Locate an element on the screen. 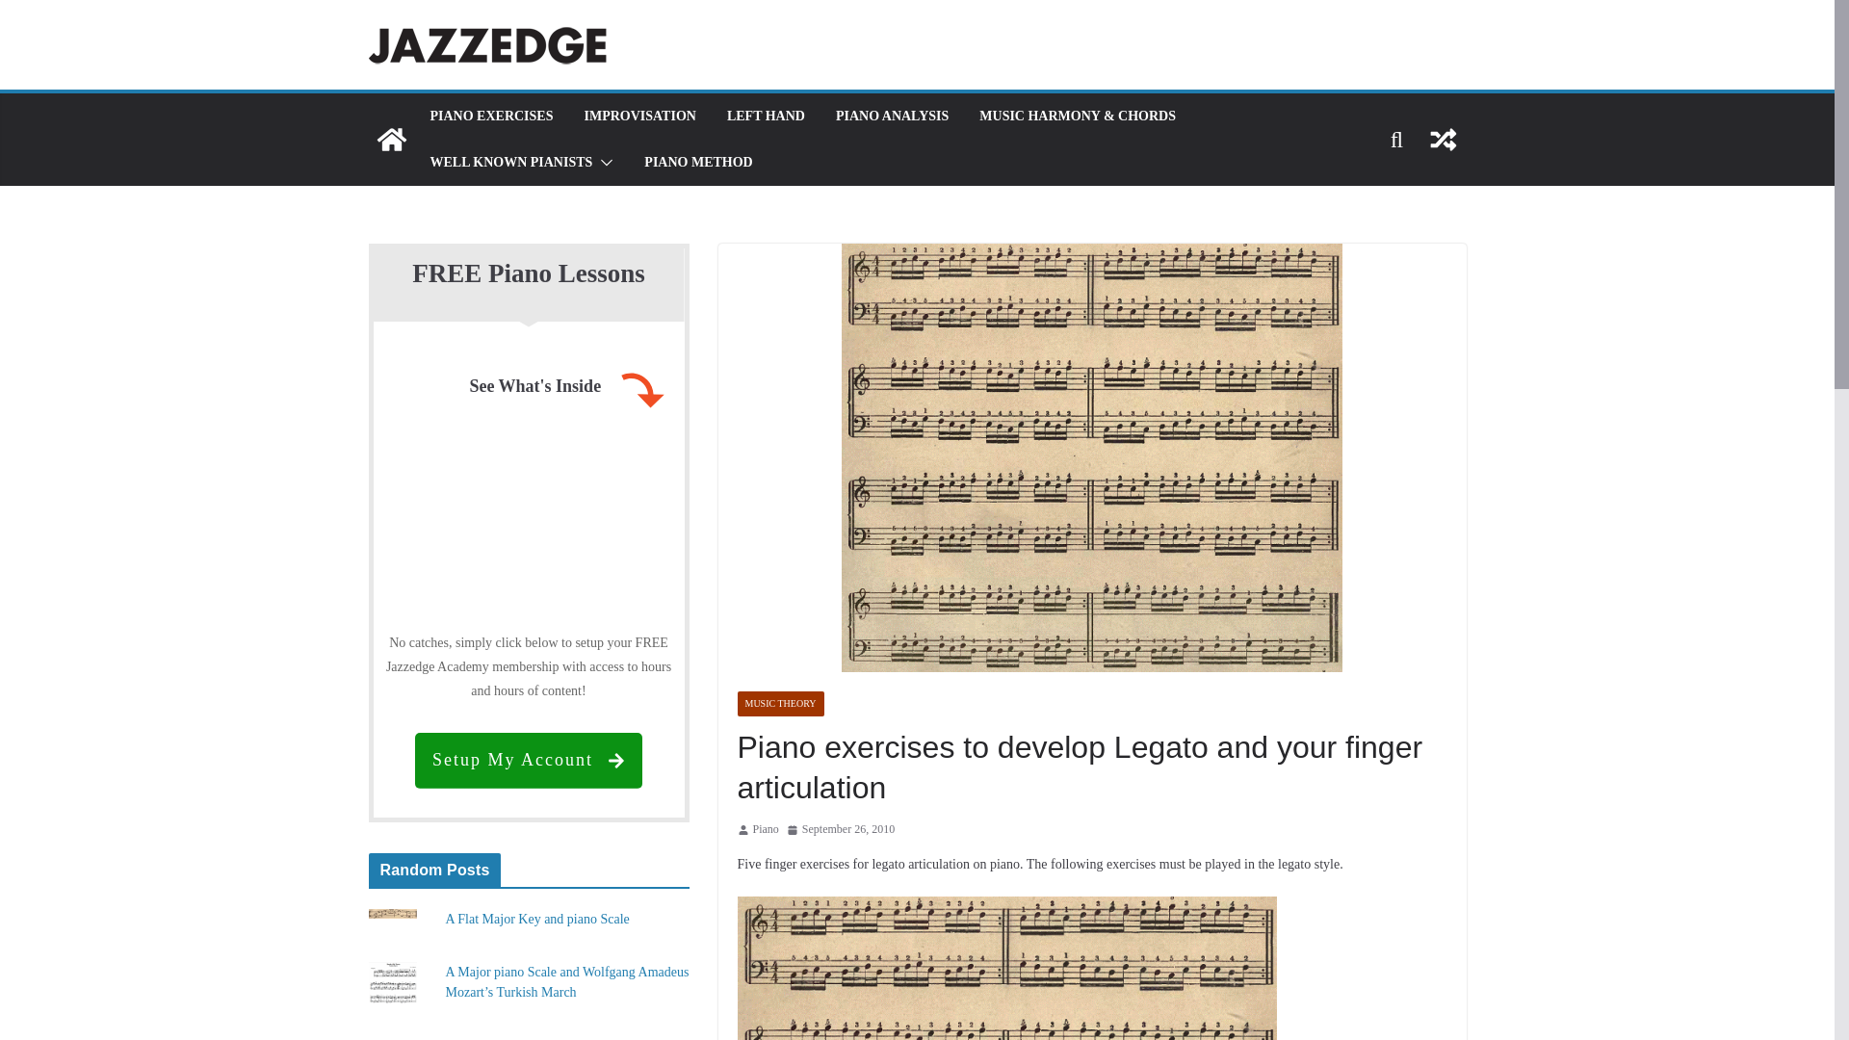  MUSIC THEORY is located at coordinates (781, 704).